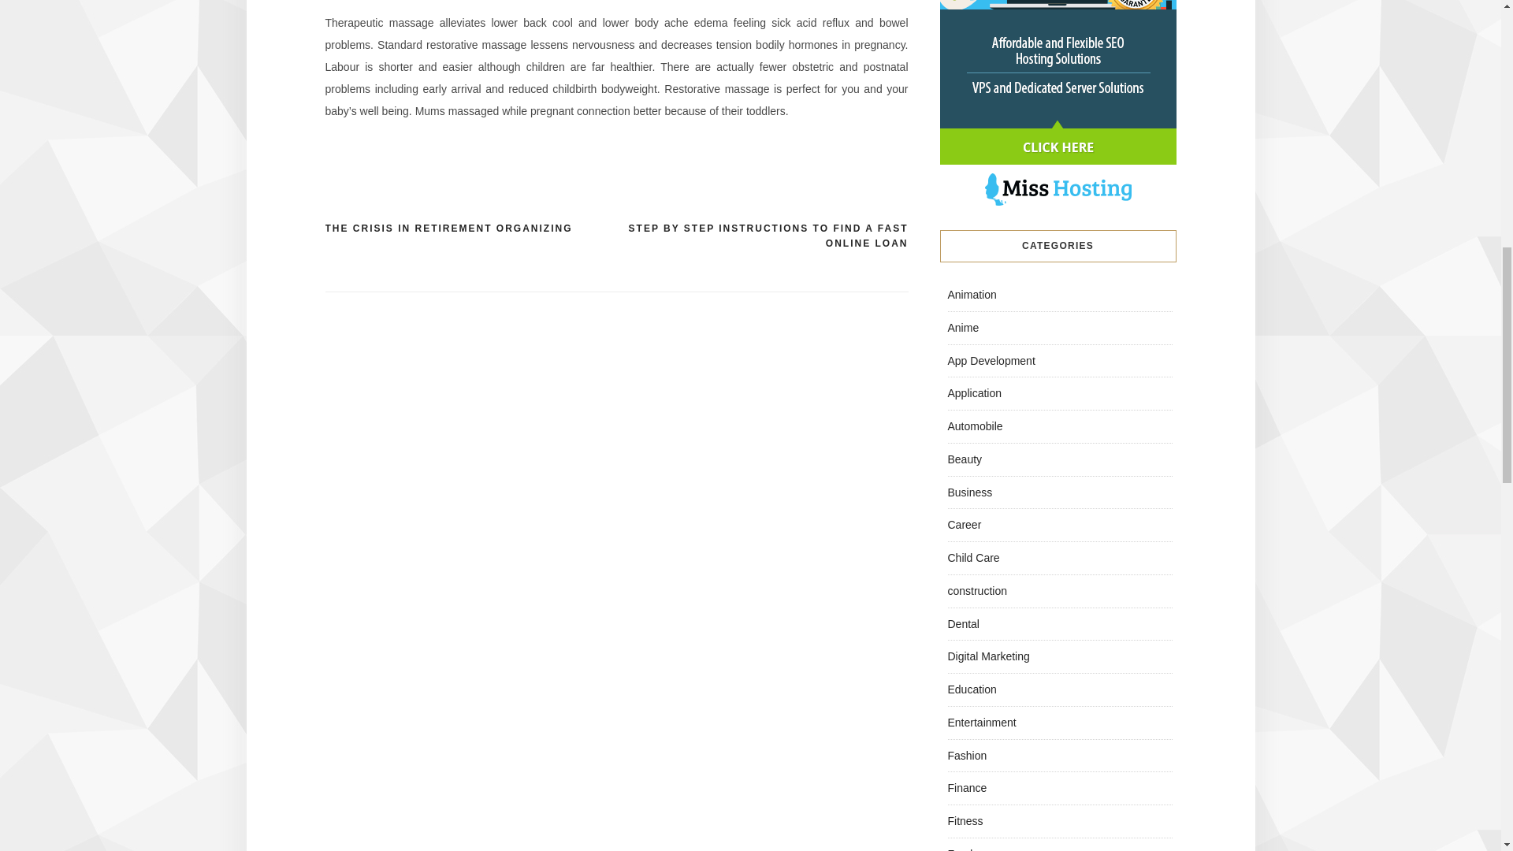  Describe the element at coordinates (448, 229) in the screenshot. I see `THE CRISIS IN RETIREMENT ORGANIZING` at that location.